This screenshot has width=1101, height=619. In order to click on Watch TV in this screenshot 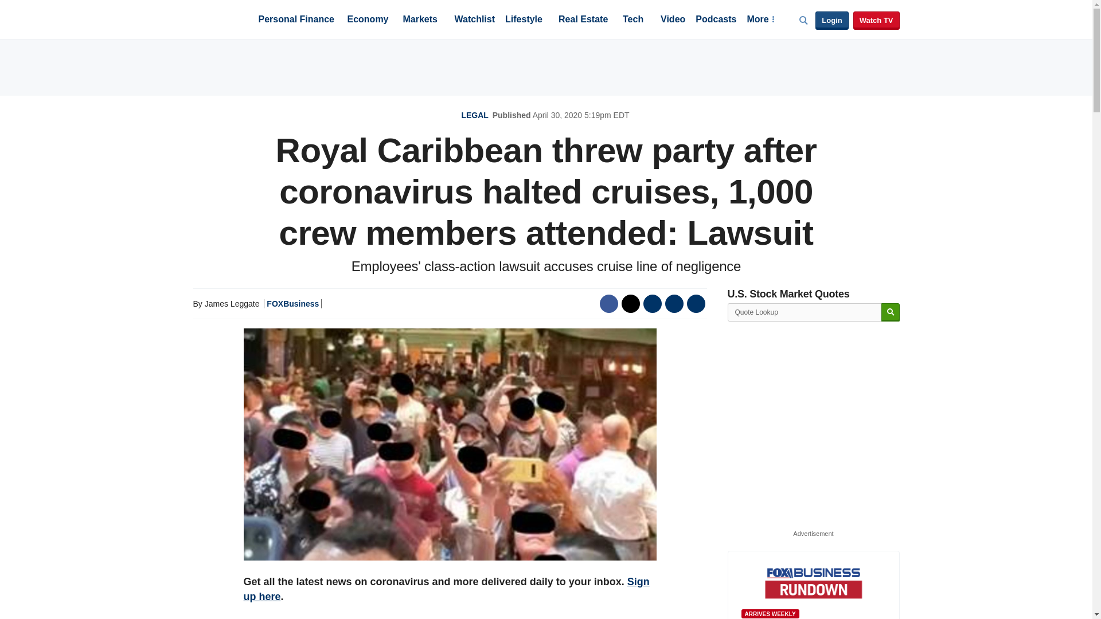, I will do `click(876, 21)`.